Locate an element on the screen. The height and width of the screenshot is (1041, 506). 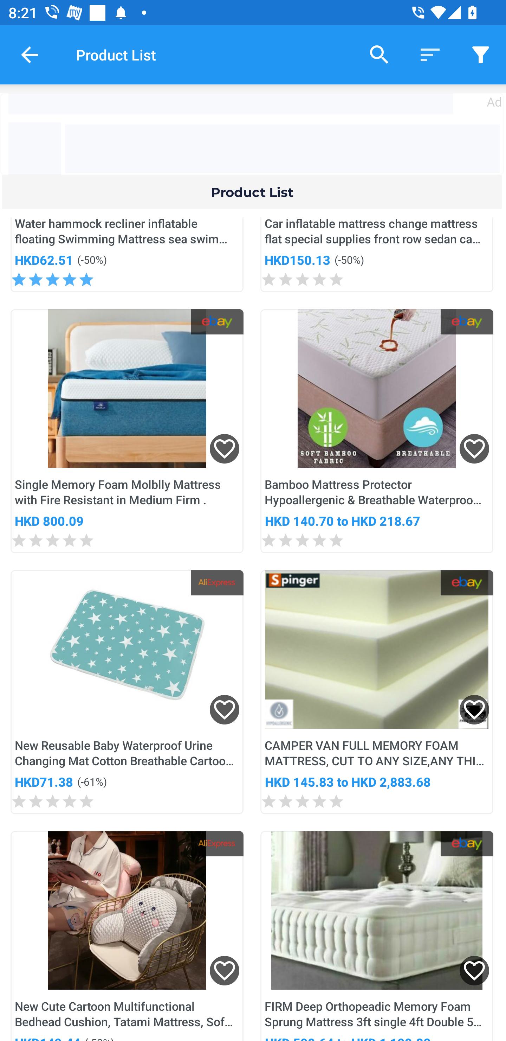
Navigate up is located at coordinates (30, 55).